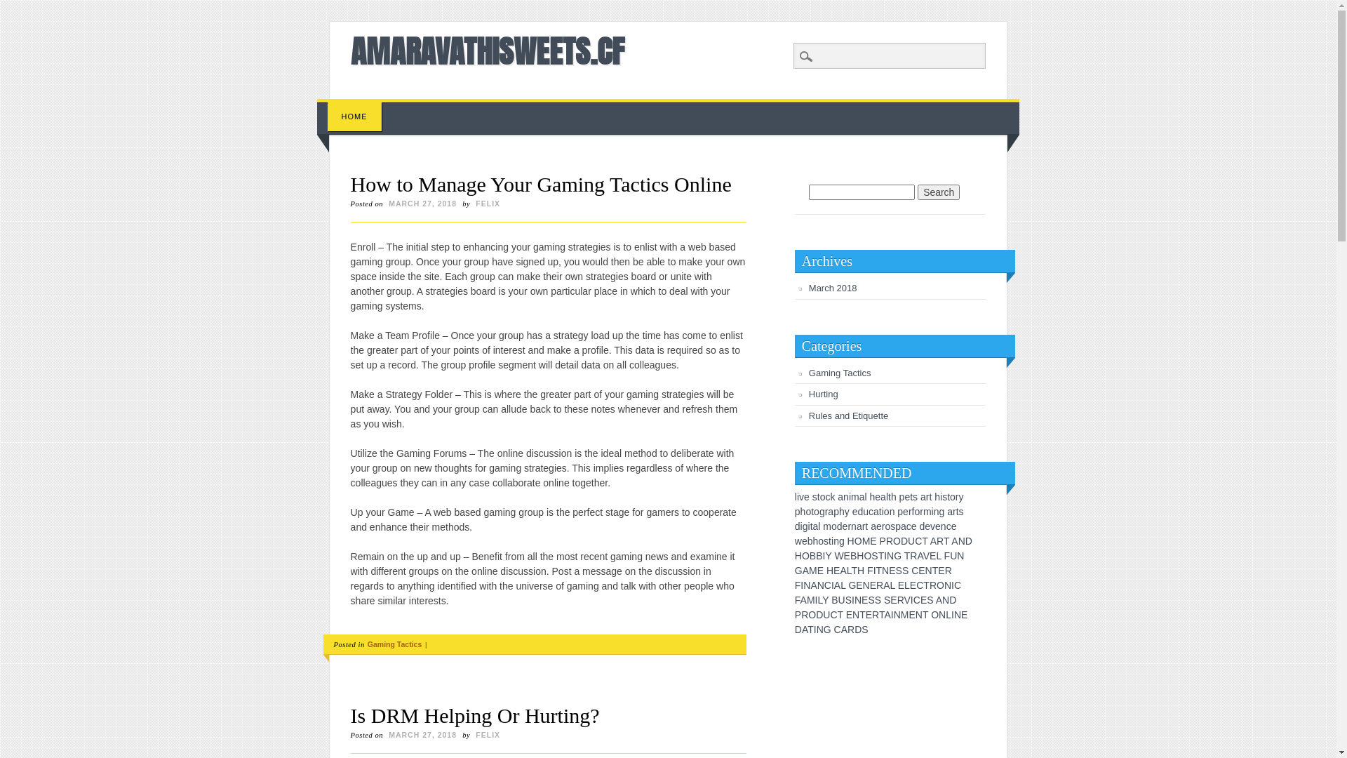 This screenshot has width=1347, height=758. Describe the element at coordinates (941, 497) in the screenshot. I see `i` at that location.